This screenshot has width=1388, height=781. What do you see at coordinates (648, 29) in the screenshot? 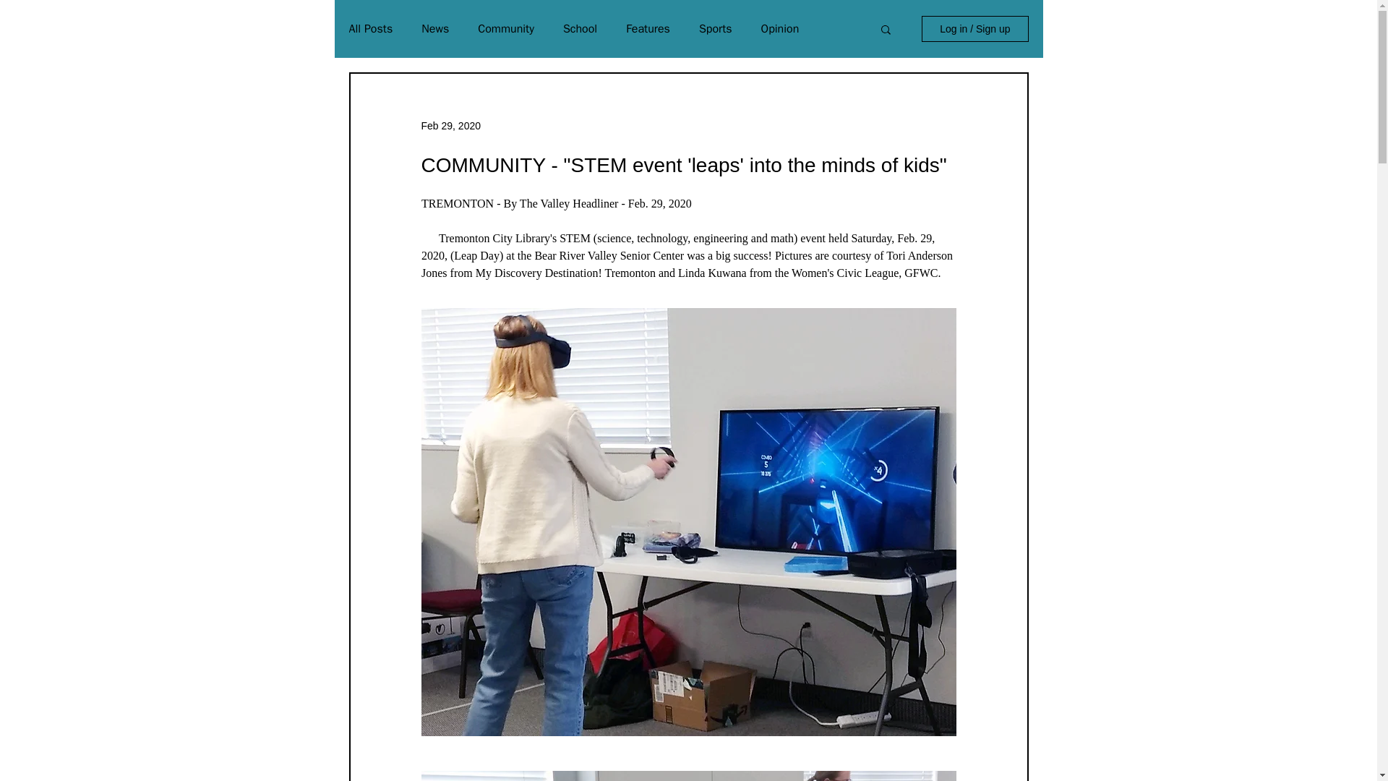
I see `Features` at bounding box center [648, 29].